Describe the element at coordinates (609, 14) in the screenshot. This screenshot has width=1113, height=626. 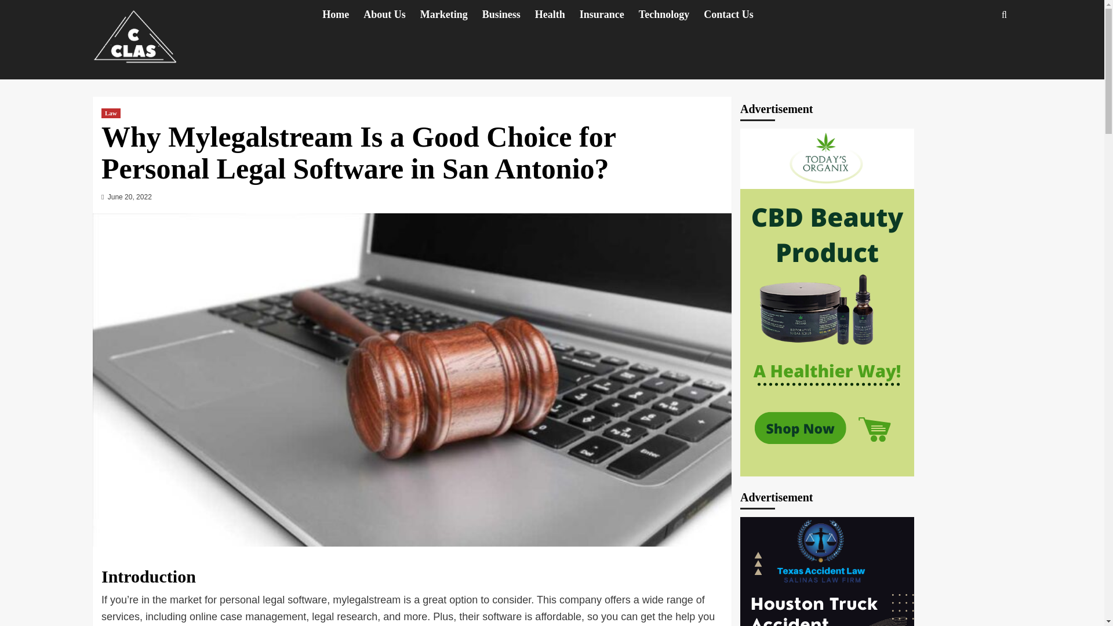
I see `Insurance` at that location.